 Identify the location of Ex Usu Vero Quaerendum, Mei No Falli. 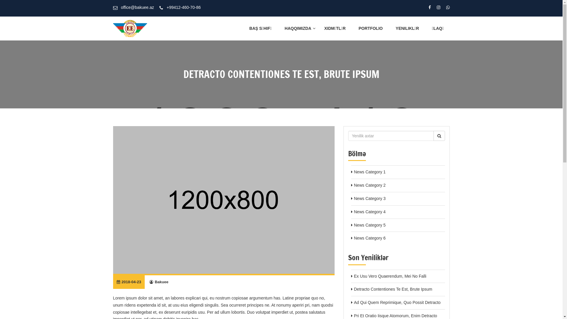
(390, 276).